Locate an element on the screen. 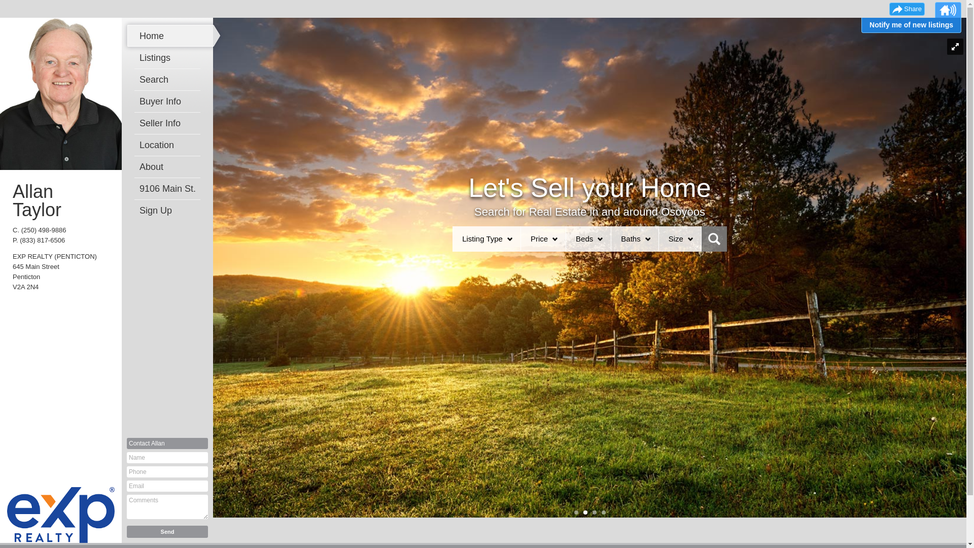 The width and height of the screenshot is (974, 548). Home is located at coordinates (170, 36).